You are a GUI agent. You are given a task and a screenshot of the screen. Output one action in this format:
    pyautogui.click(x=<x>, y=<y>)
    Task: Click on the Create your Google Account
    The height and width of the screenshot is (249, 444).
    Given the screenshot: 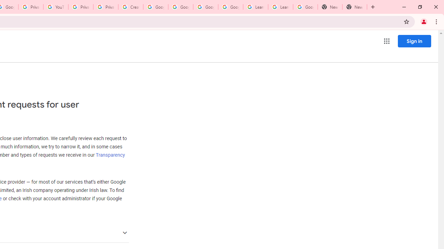 What is the action you would take?
    pyautogui.click(x=130, y=7)
    